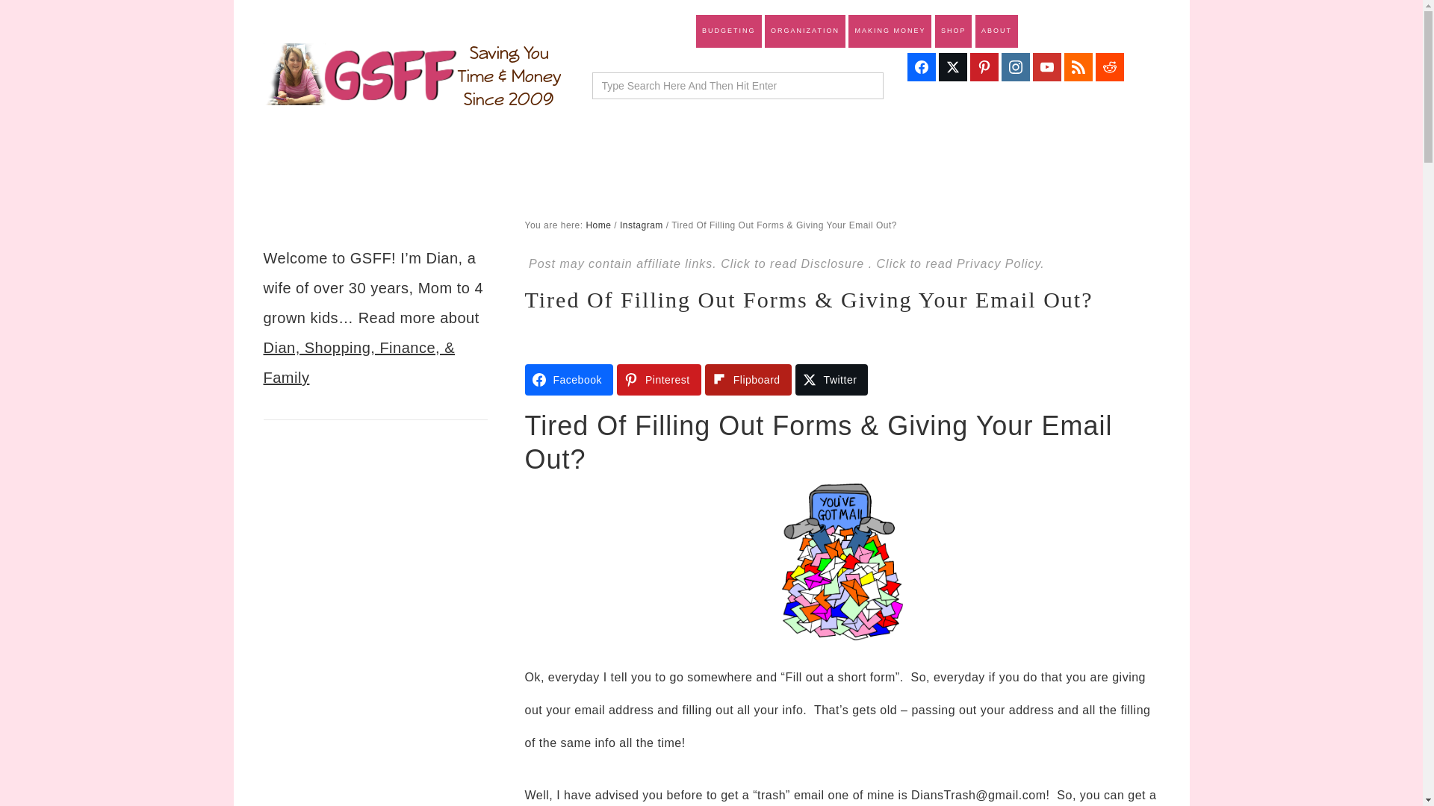 This screenshot has height=806, width=1434. Describe the element at coordinates (568, 380) in the screenshot. I see `Share on Facebook` at that location.